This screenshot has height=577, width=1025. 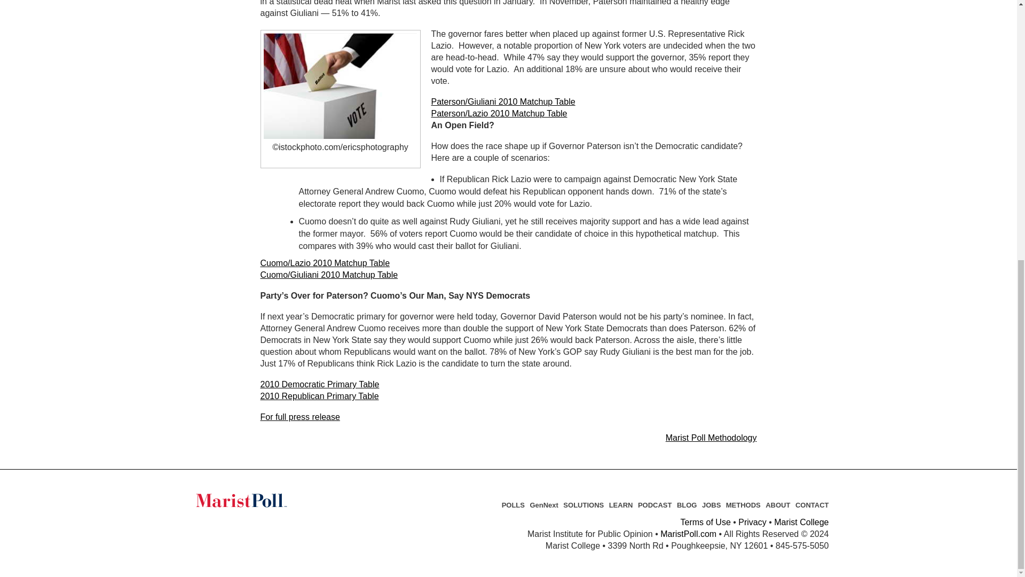 What do you see at coordinates (705, 522) in the screenshot?
I see `Terms of Use` at bounding box center [705, 522].